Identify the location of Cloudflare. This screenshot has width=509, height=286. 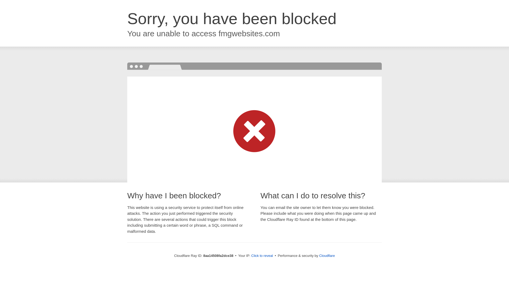
(327, 256).